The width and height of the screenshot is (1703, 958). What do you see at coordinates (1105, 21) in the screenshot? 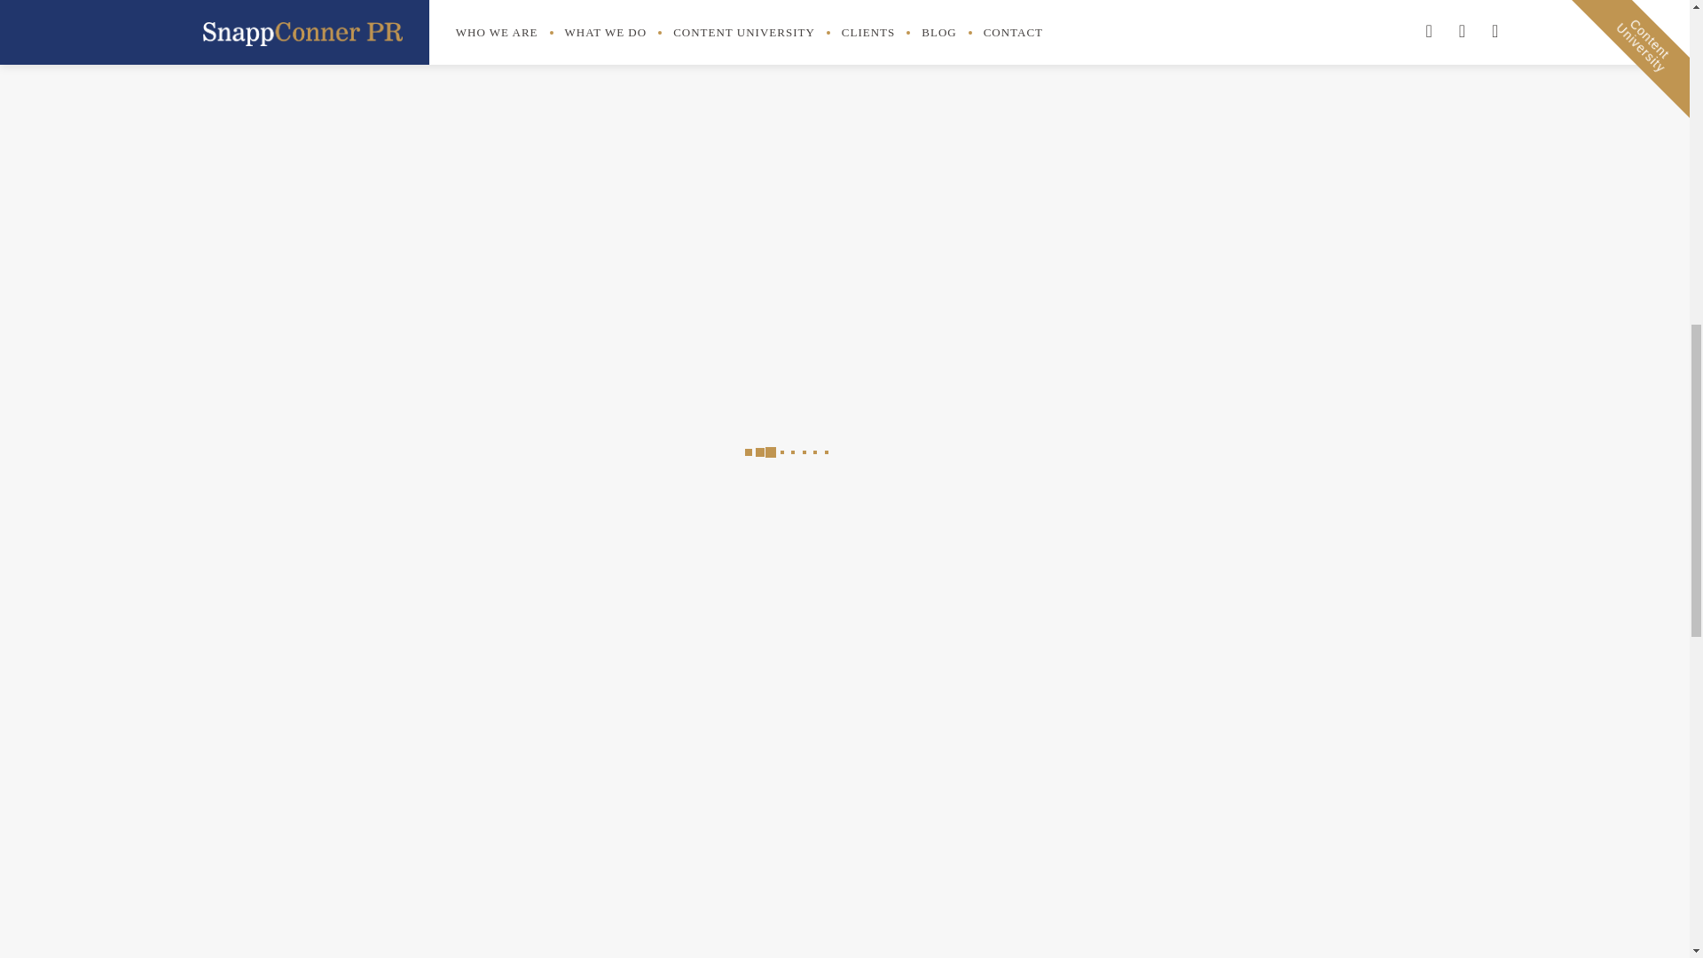
I see `Inspirational` at bounding box center [1105, 21].